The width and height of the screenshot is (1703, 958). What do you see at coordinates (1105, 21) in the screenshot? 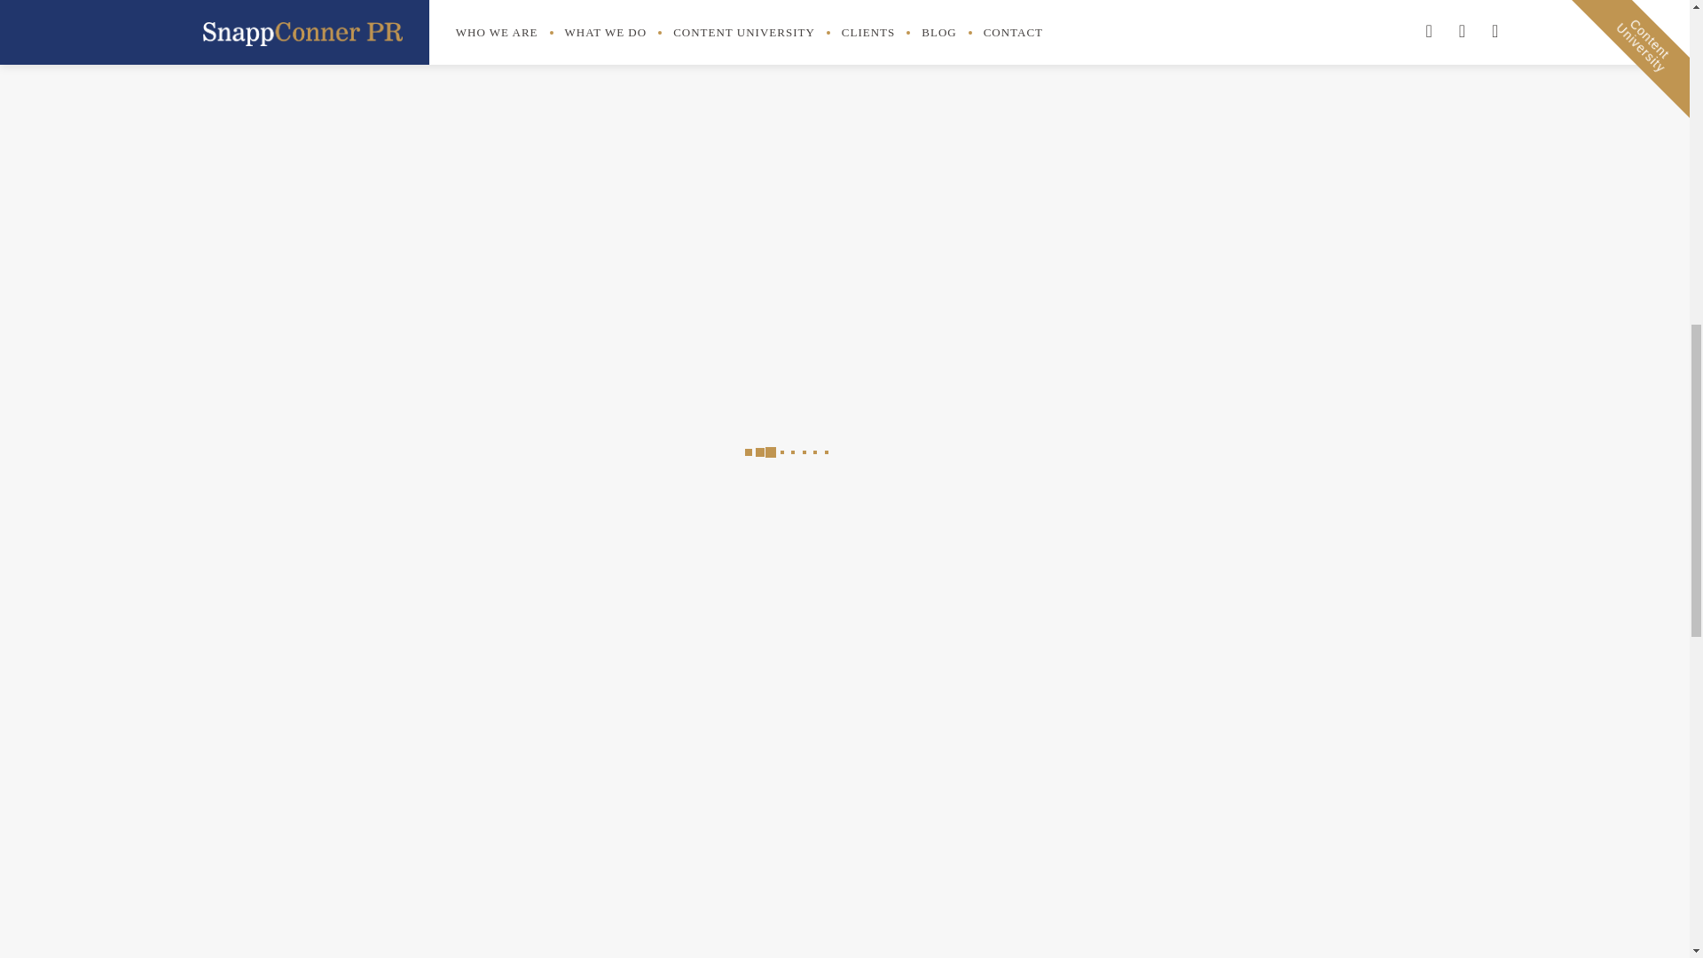
I see `Inspirational` at bounding box center [1105, 21].